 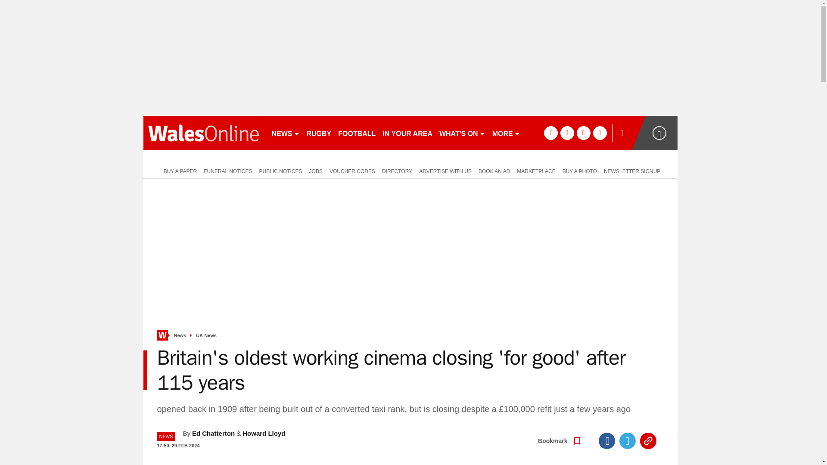 What do you see at coordinates (567, 133) in the screenshot?
I see `twitter` at bounding box center [567, 133].